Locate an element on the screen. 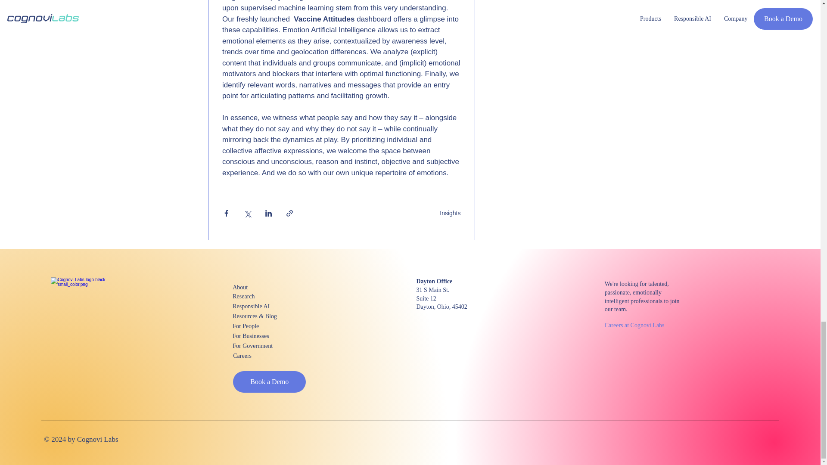 The height and width of the screenshot is (465, 827). For Businesses is located at coordinates (263, 336).